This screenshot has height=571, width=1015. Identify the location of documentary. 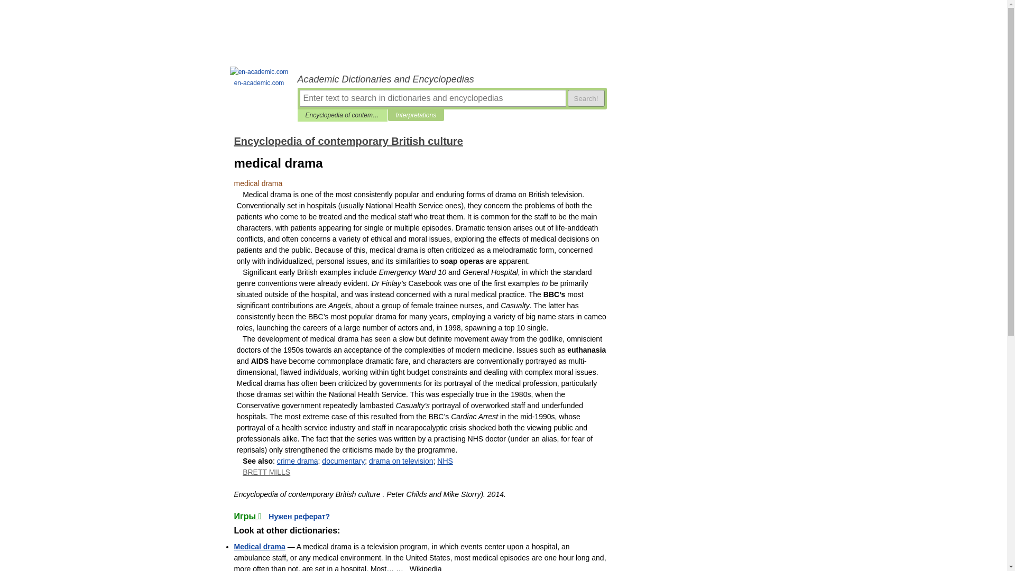
(343, 461).